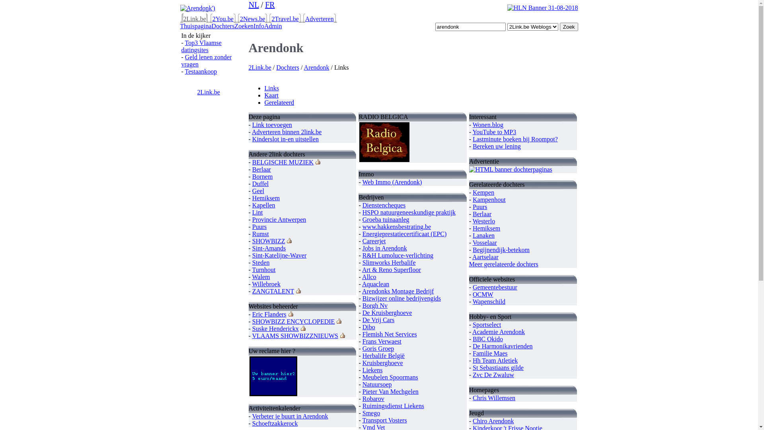  What do you see at coordinates (286, 139) in the screenshot?
I see `Kinderslot in-en uitstellen` at bounding box center [286, 139].